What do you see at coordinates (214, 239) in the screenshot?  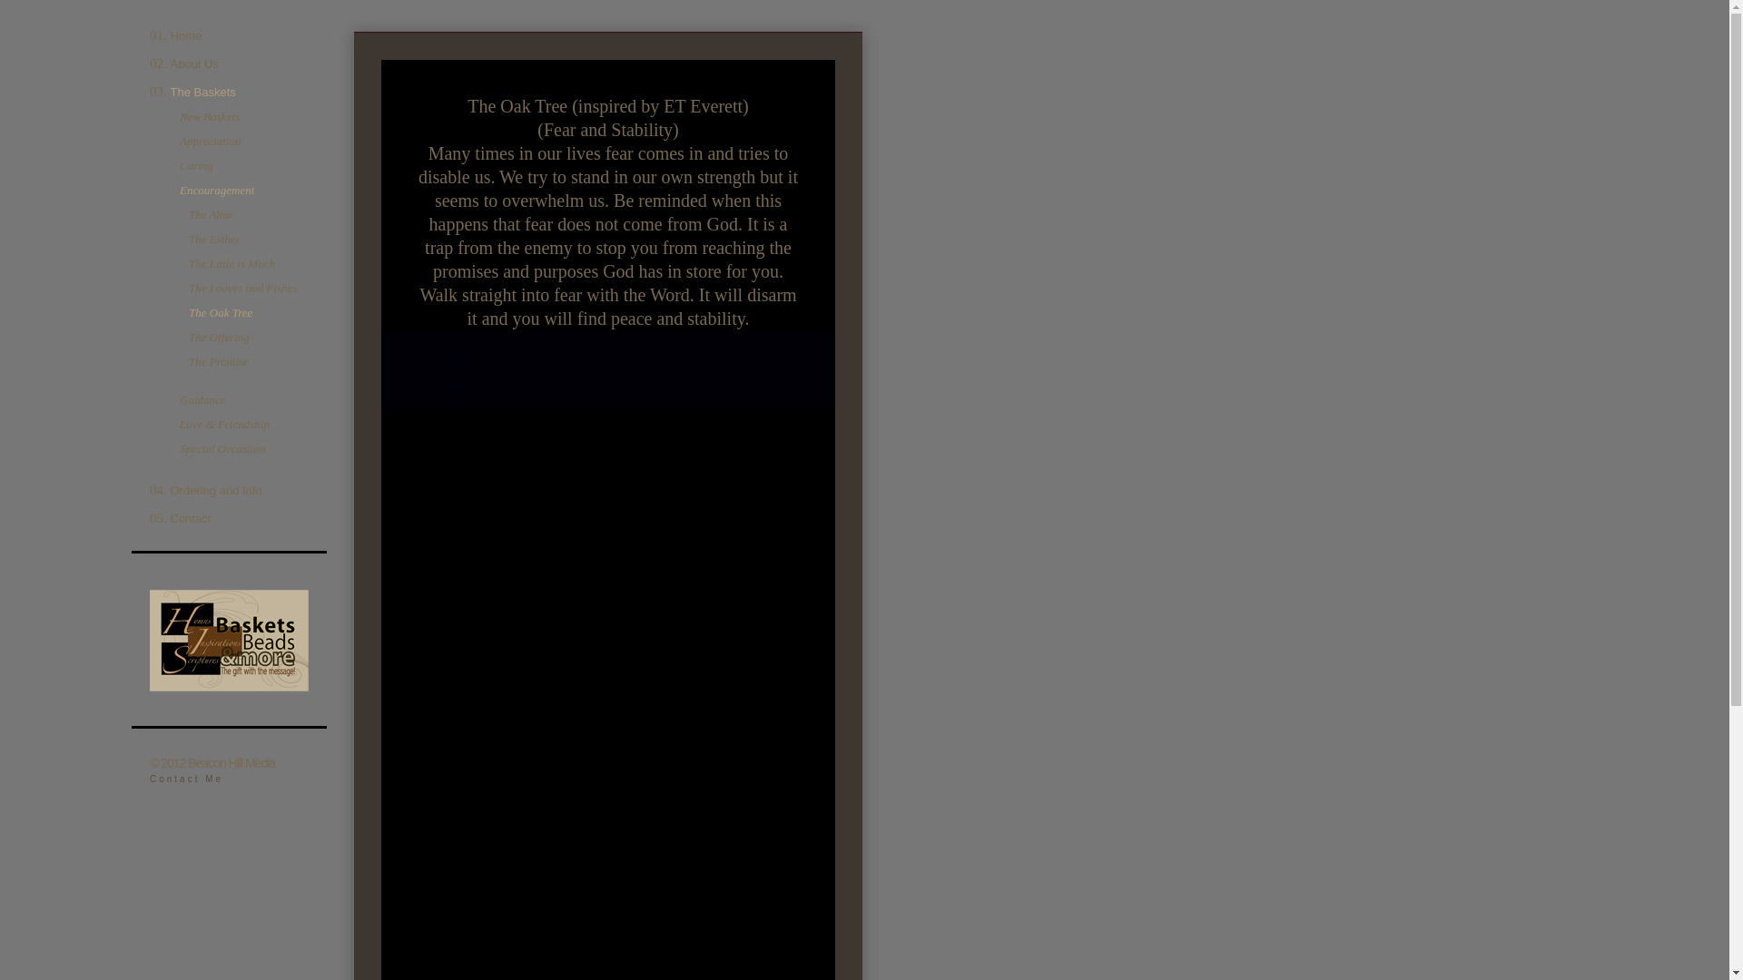 I see `The Esther` at bounding box center [214, 239].